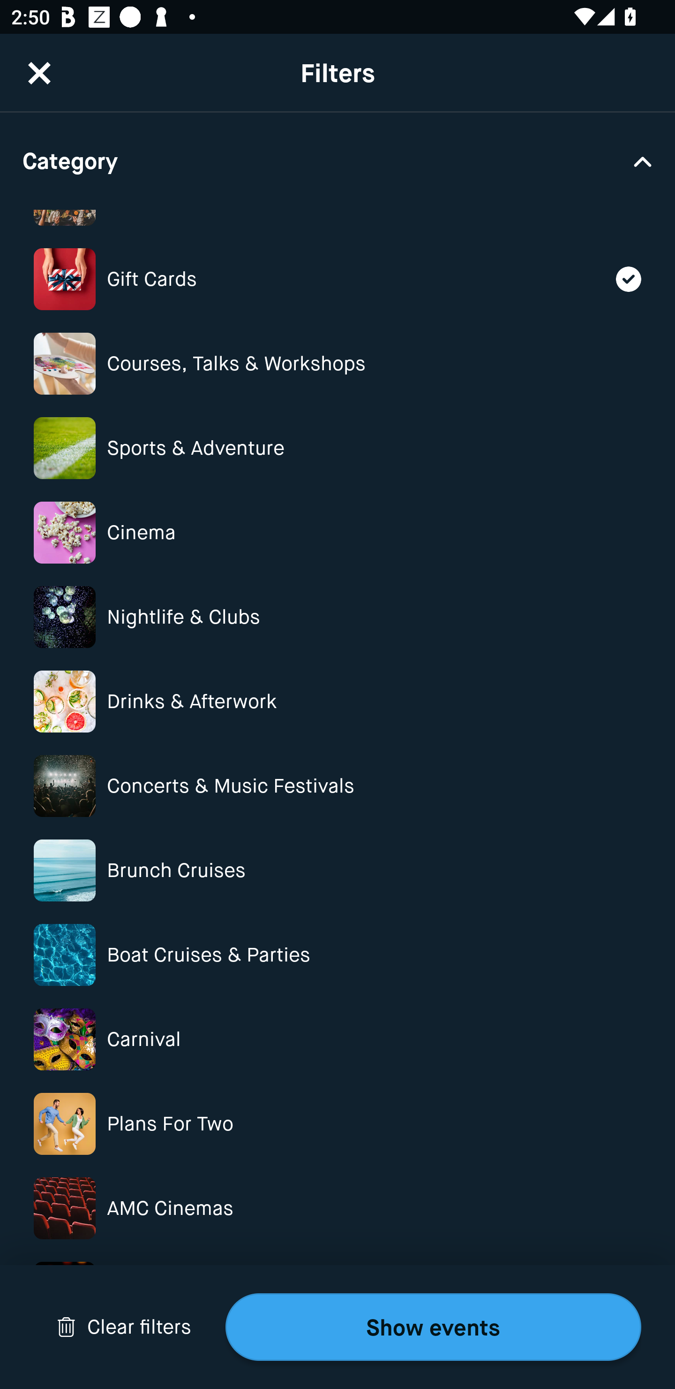 The height and width of the screenshot is (1389, 675). I want to click on Category Image Plans For Two, so click(337, 1123).